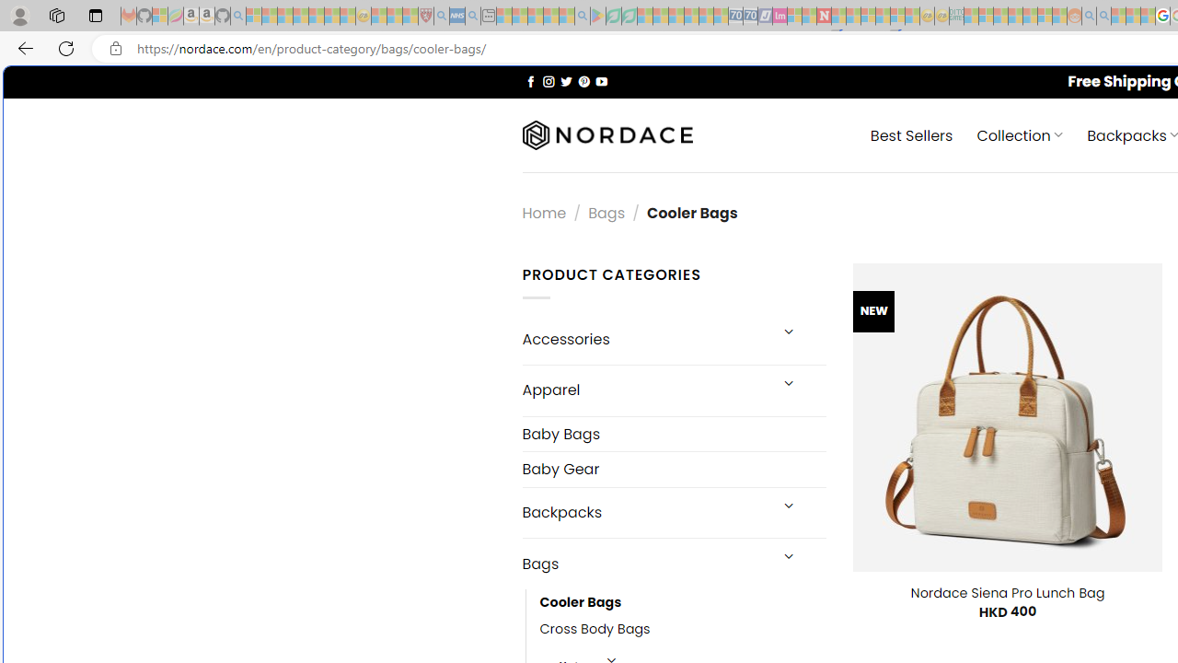  I want to click on Apparel, so click(644, 390).